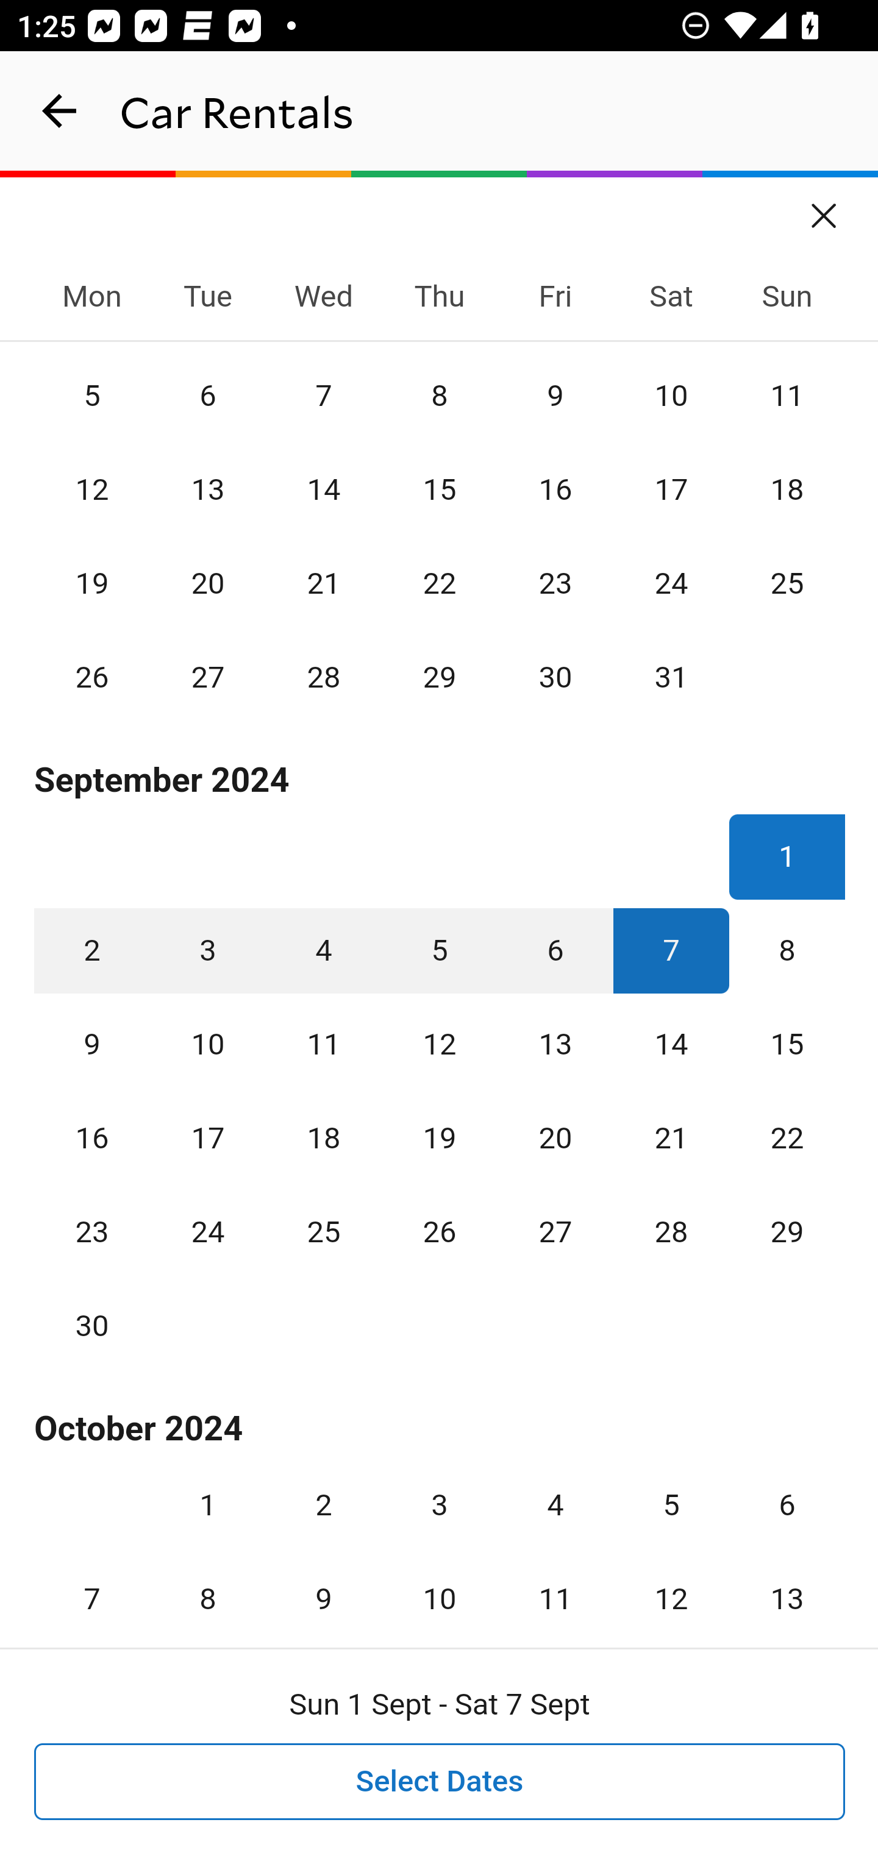  What do you see at coordinates (60, 111) in the screenshot?
I see `navigation_button` at bounding box center [60, 111].